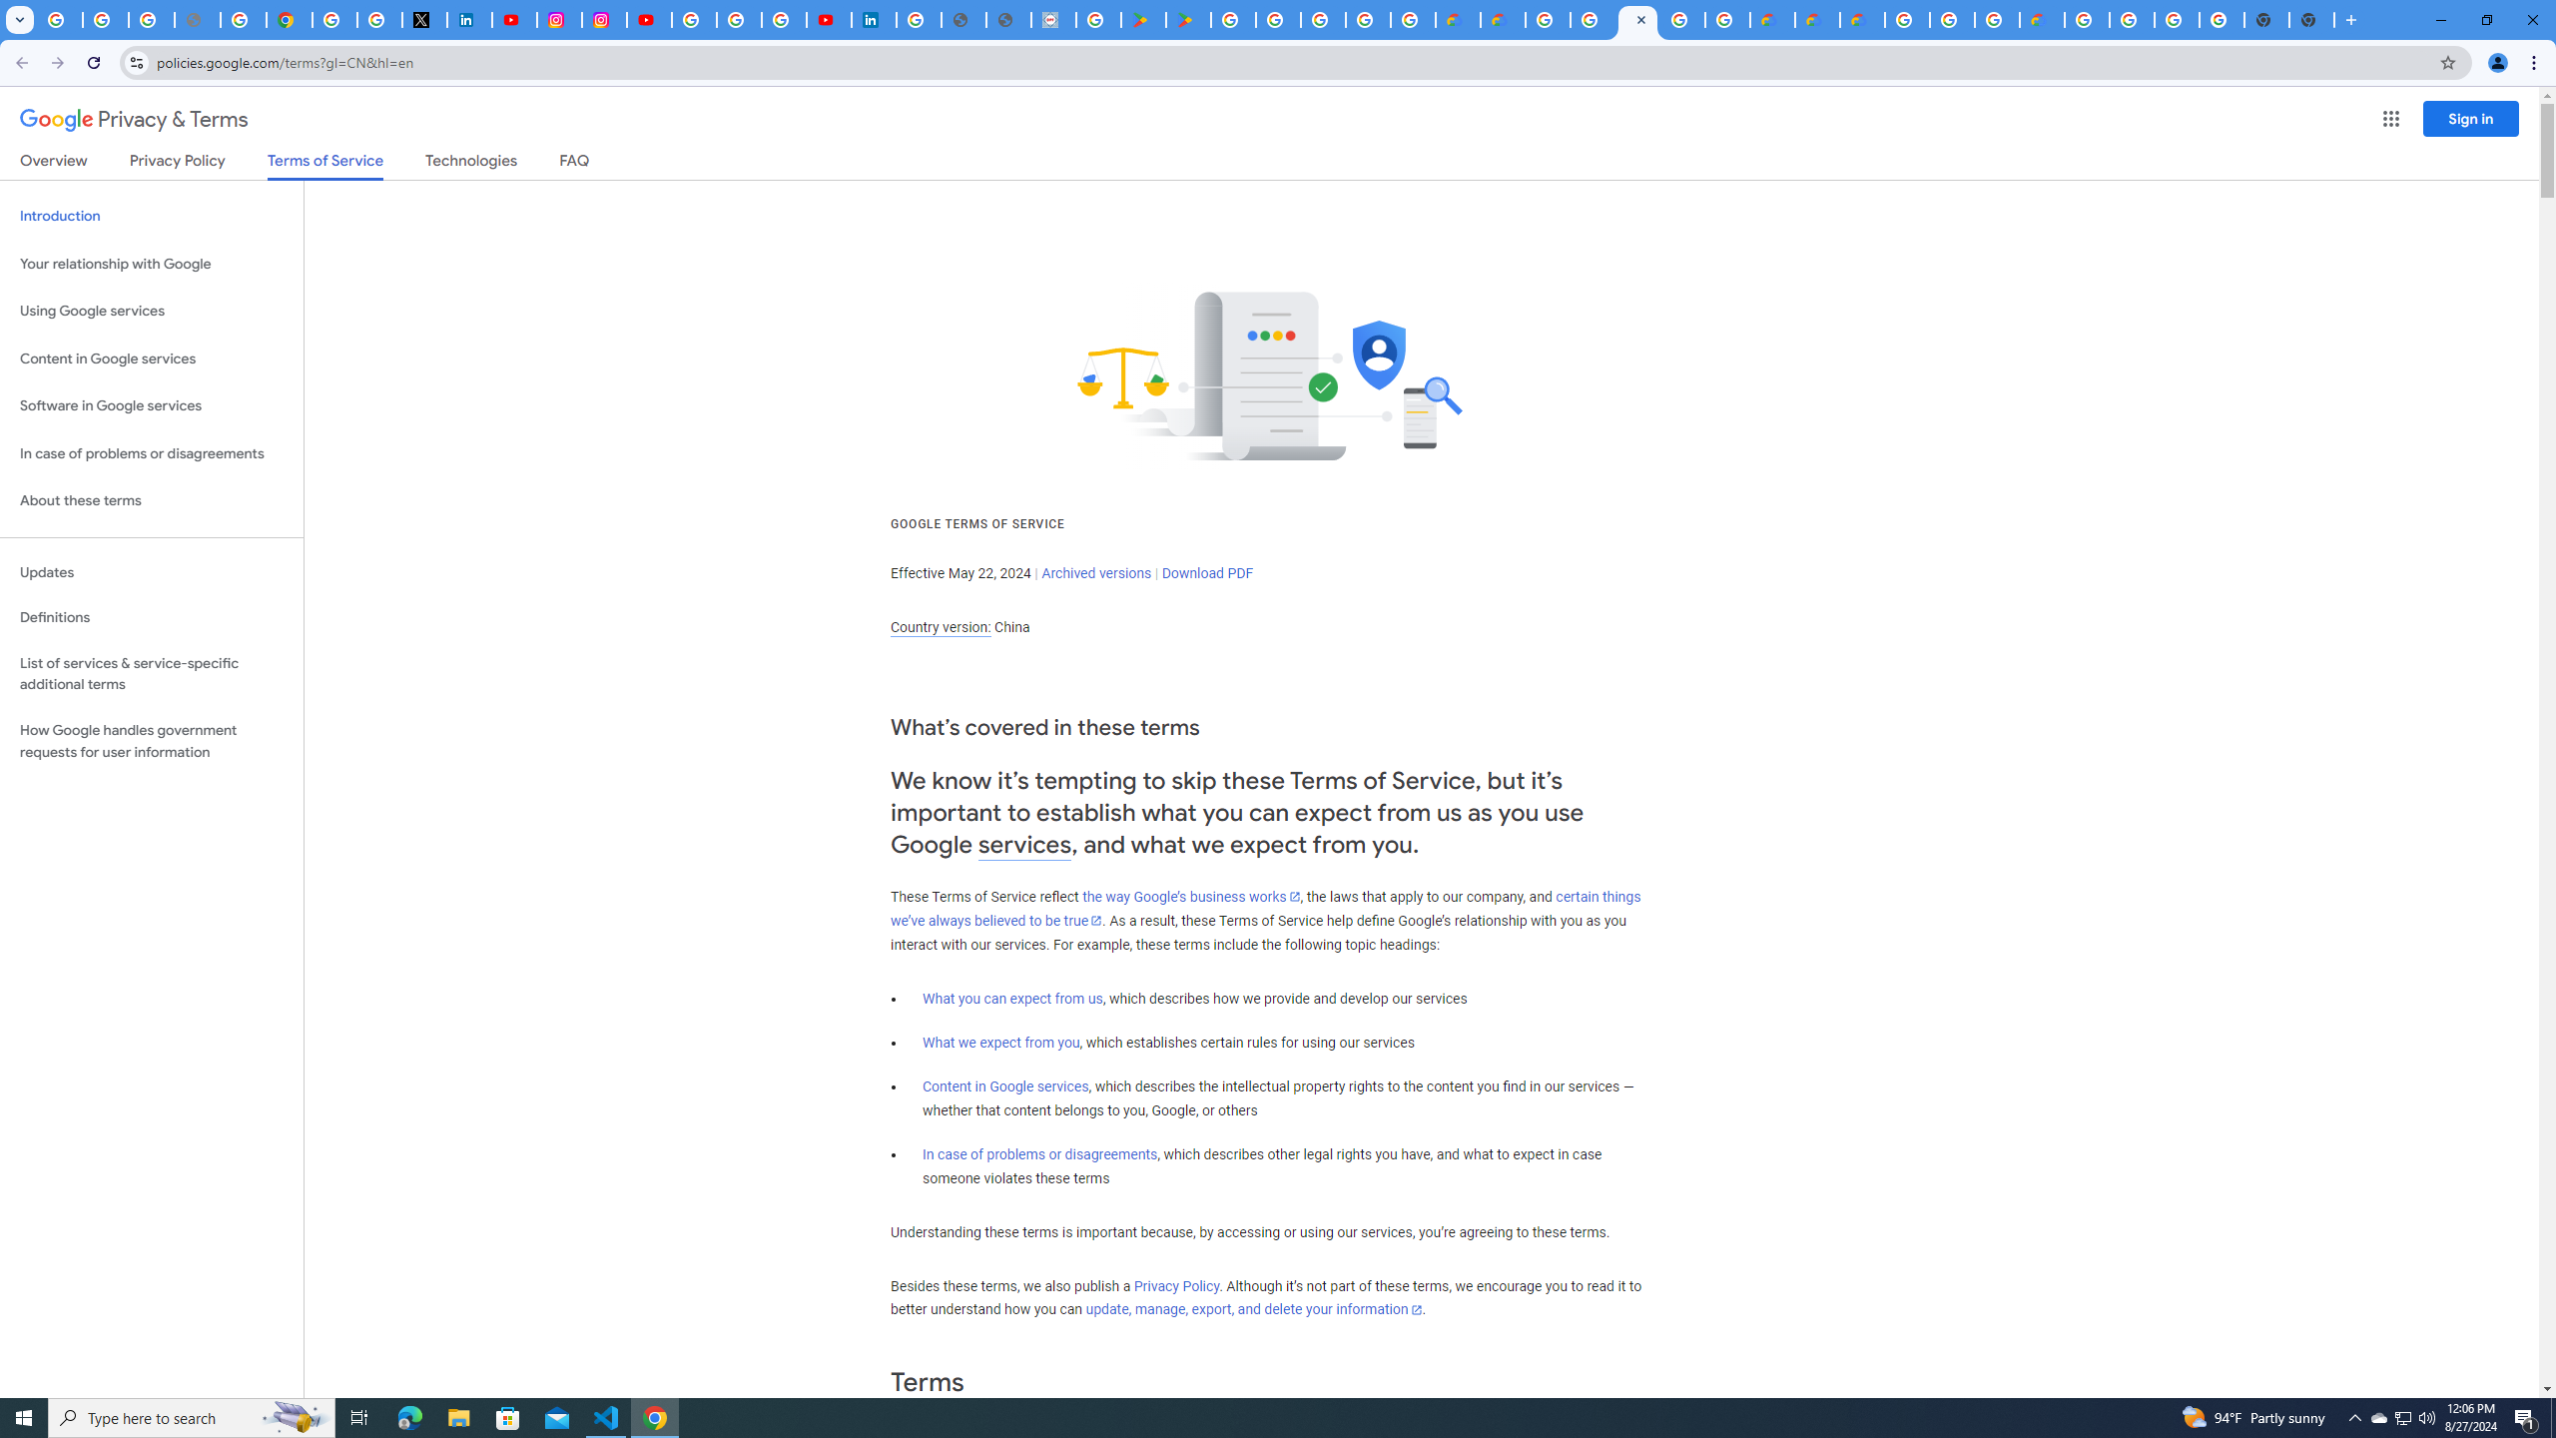 This screenshot has width=2556, height=1438. What do you see at coordinates (1682, 20) in the screenshot?
I see `Google Cloud Platform` at bounding box center [1682, 20].